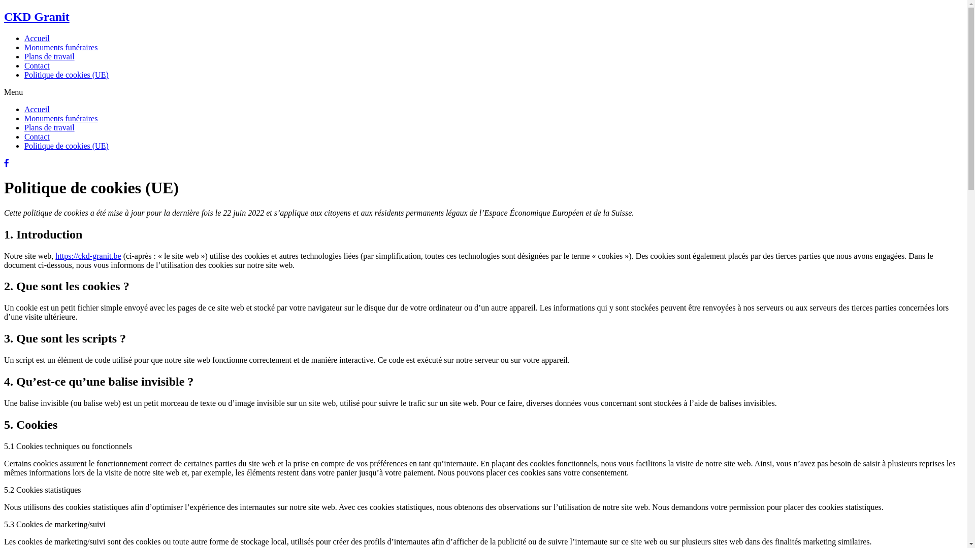 Image resolution: width=975 pixels, height=548 pixels. I want to click on Accueil, so click(37, 110).